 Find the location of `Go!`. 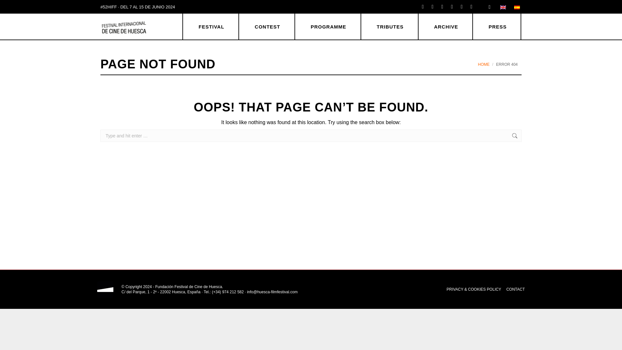

Go! is located at coordinates (533, 137).